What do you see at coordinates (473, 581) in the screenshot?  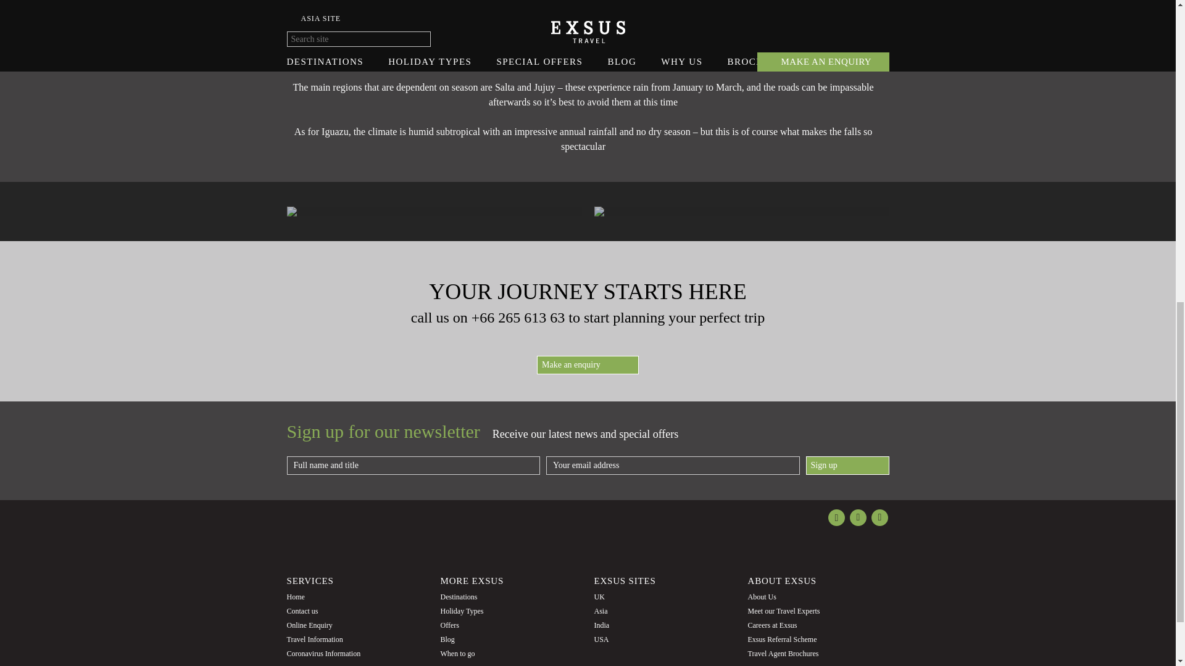 I see `MORE EXSUS` at bounding box center [473, 581].